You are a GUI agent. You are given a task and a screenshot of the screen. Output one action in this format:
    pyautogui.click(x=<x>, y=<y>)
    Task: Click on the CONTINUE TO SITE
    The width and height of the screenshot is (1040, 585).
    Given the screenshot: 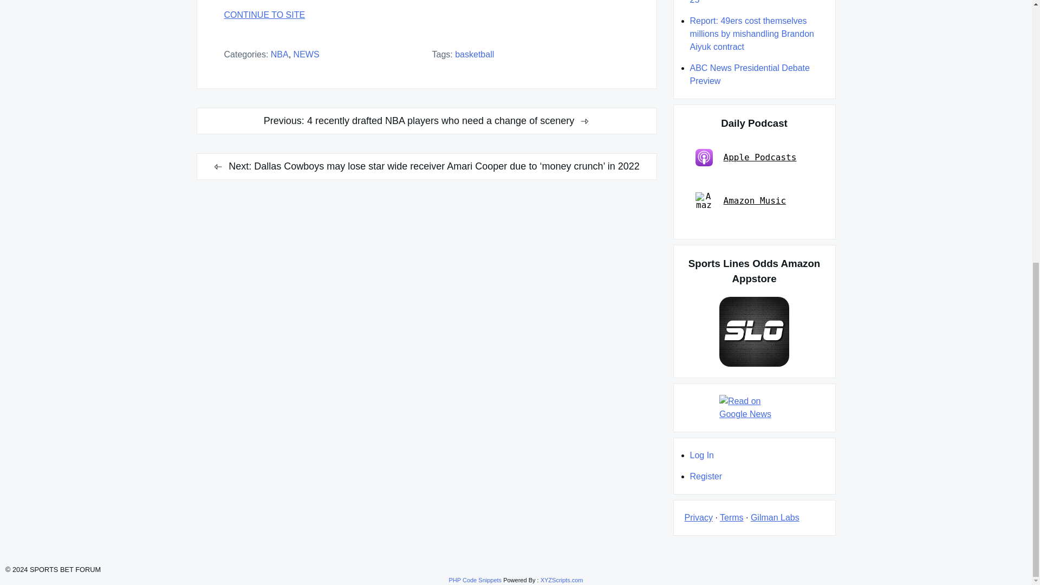 What is the action you would take?
    pyautogui.click(x=427, y=15)
    